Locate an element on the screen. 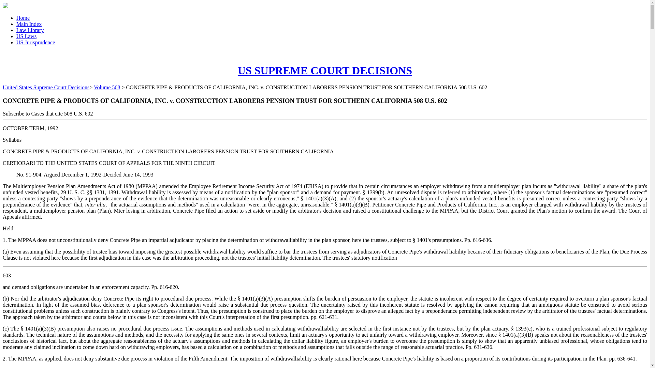  Main Index is located at coordinates (29, 24).